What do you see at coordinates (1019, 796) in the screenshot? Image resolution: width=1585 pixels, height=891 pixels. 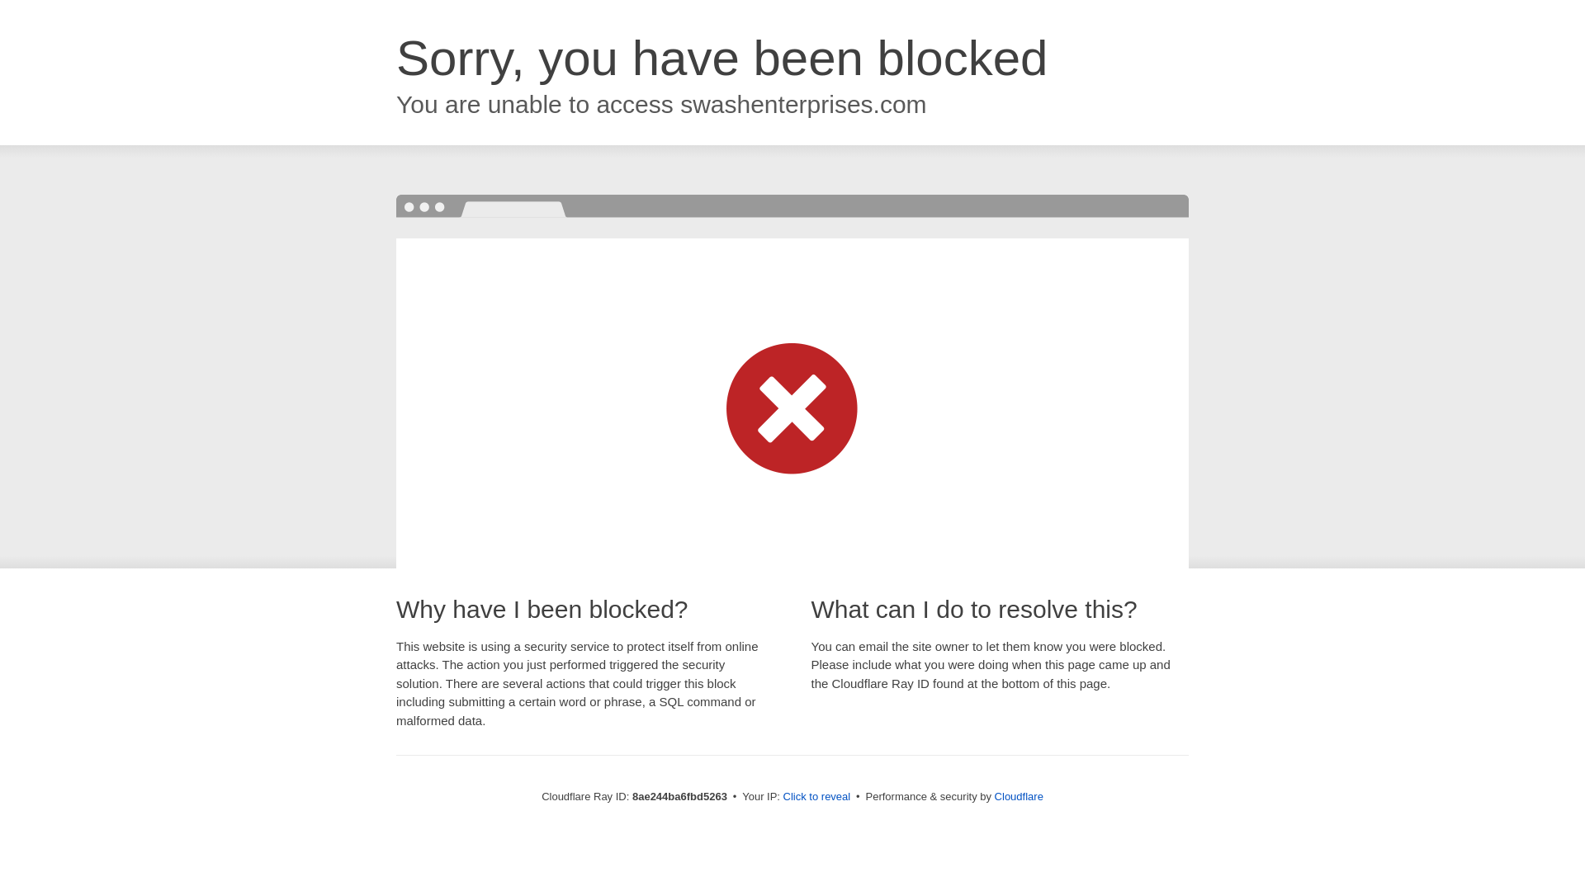 I see `Cloudflare` at bounding box center [1019, 796].